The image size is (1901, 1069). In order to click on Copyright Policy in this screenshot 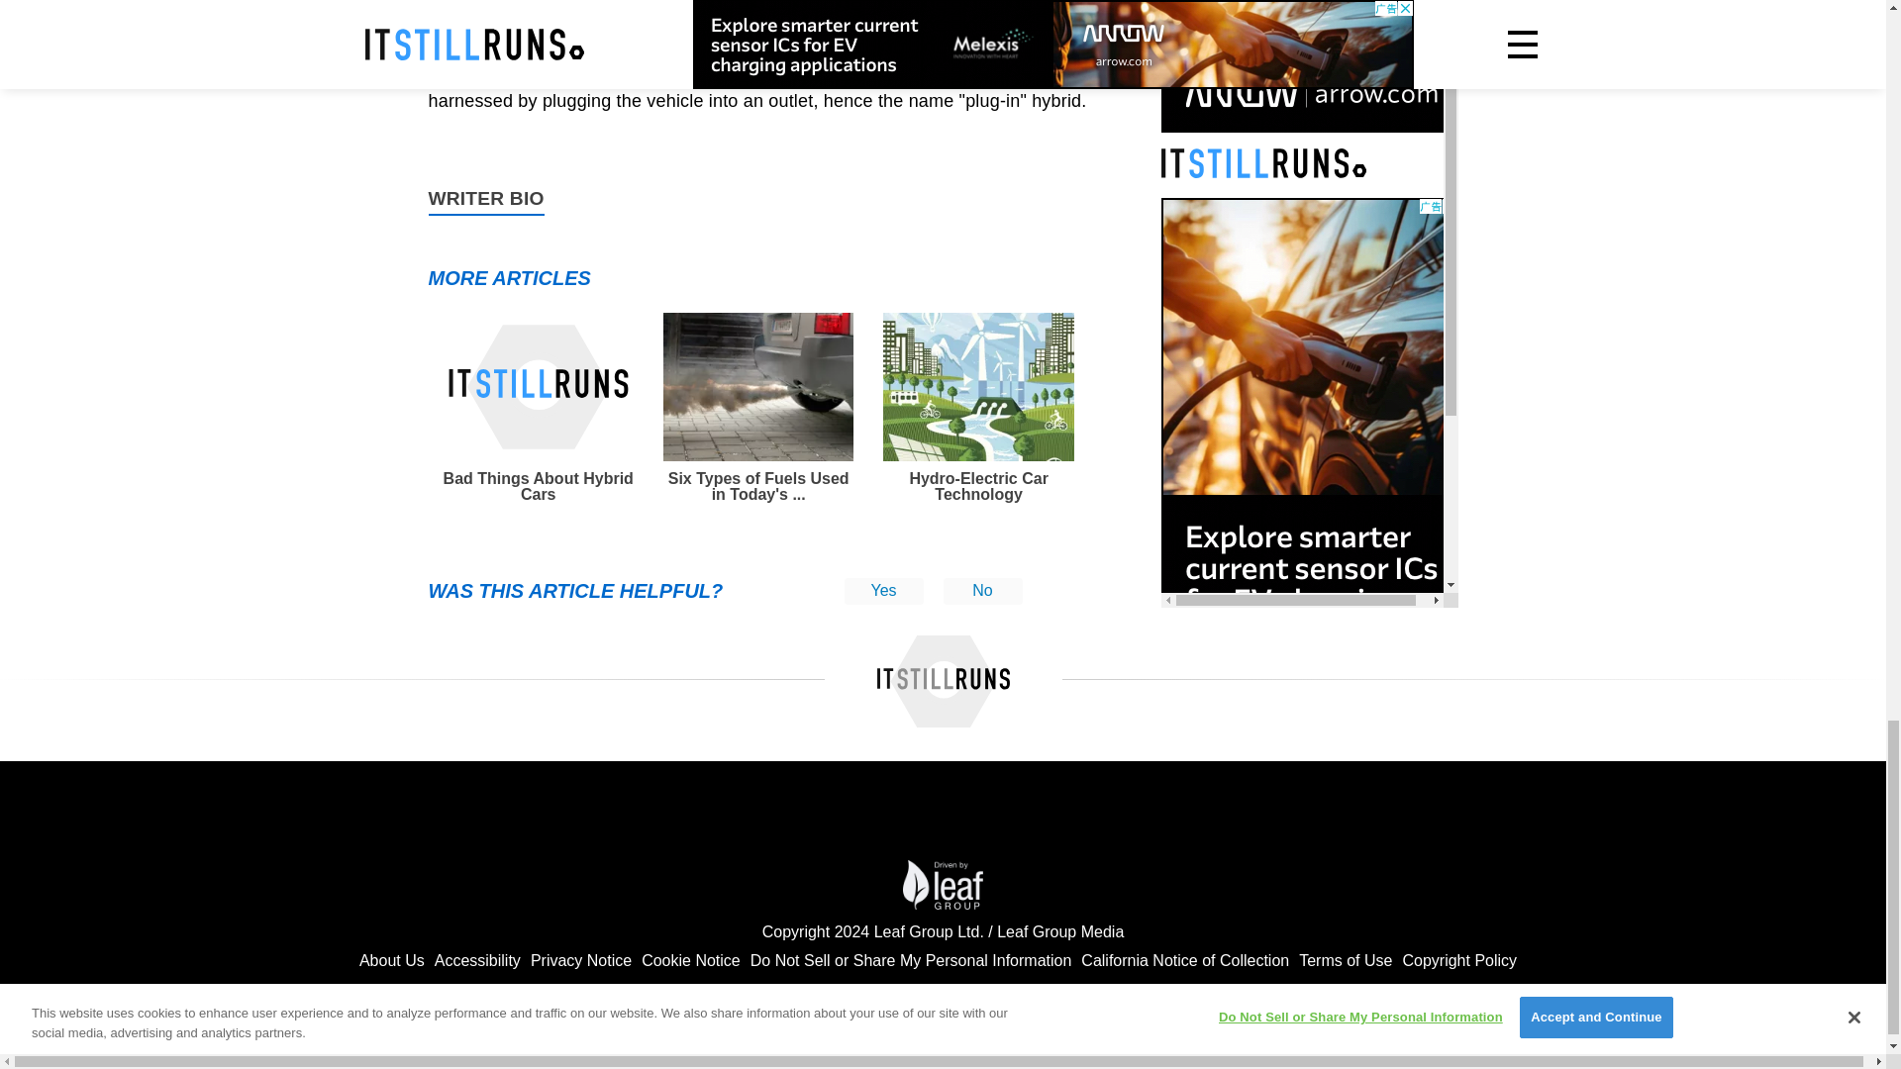, I will do `click(1459, 960)`.